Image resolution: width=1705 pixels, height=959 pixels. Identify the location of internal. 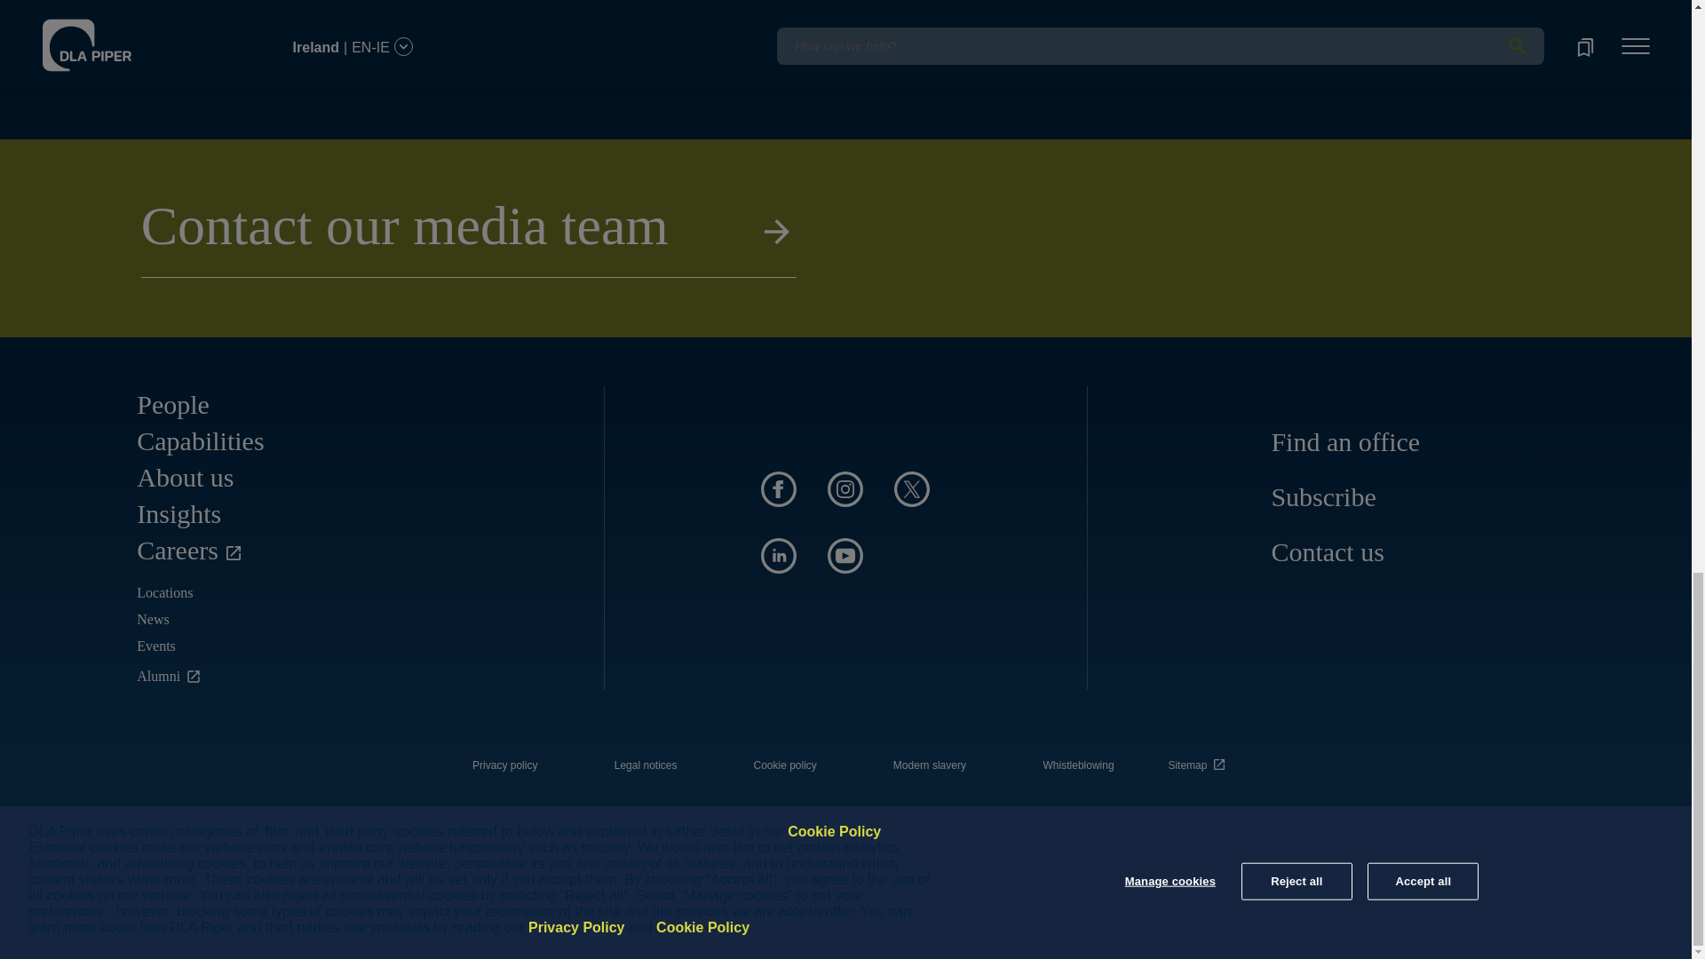
(645, 765).